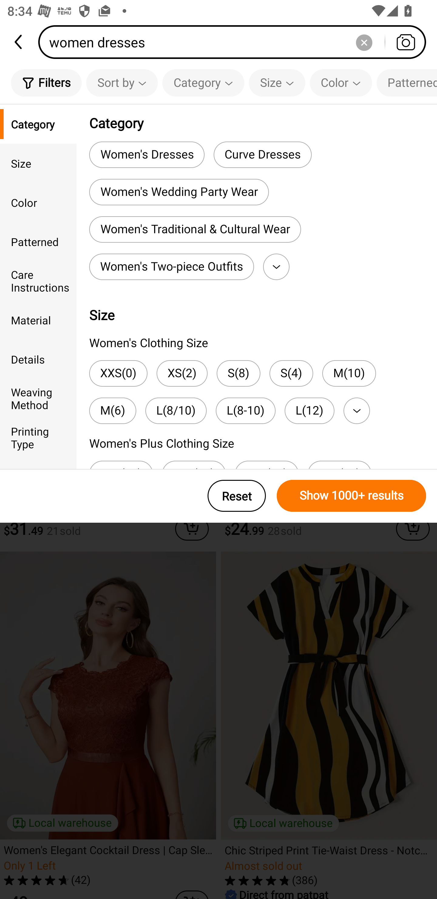 This screenshot has width=437, height=899. I want to click on Material, so click(38, 320).